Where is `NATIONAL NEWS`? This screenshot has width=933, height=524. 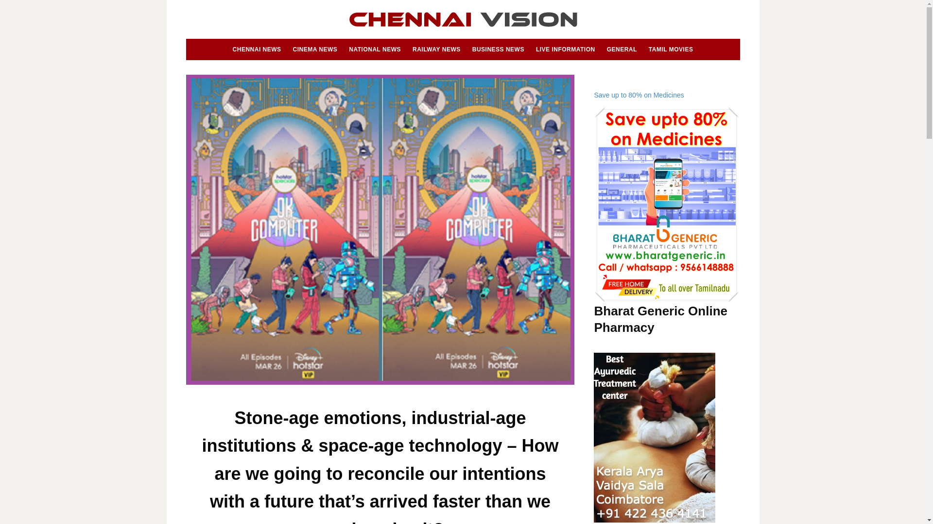 NATIONAL NEWS is located at coordinates (375, 49).